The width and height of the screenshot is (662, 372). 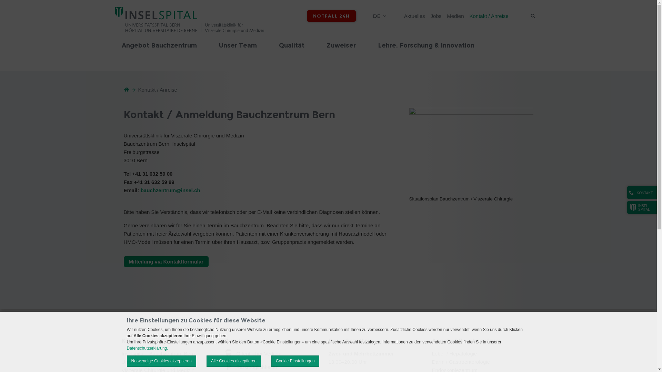 I want to click on Jobs, so click(x=436, y=16).